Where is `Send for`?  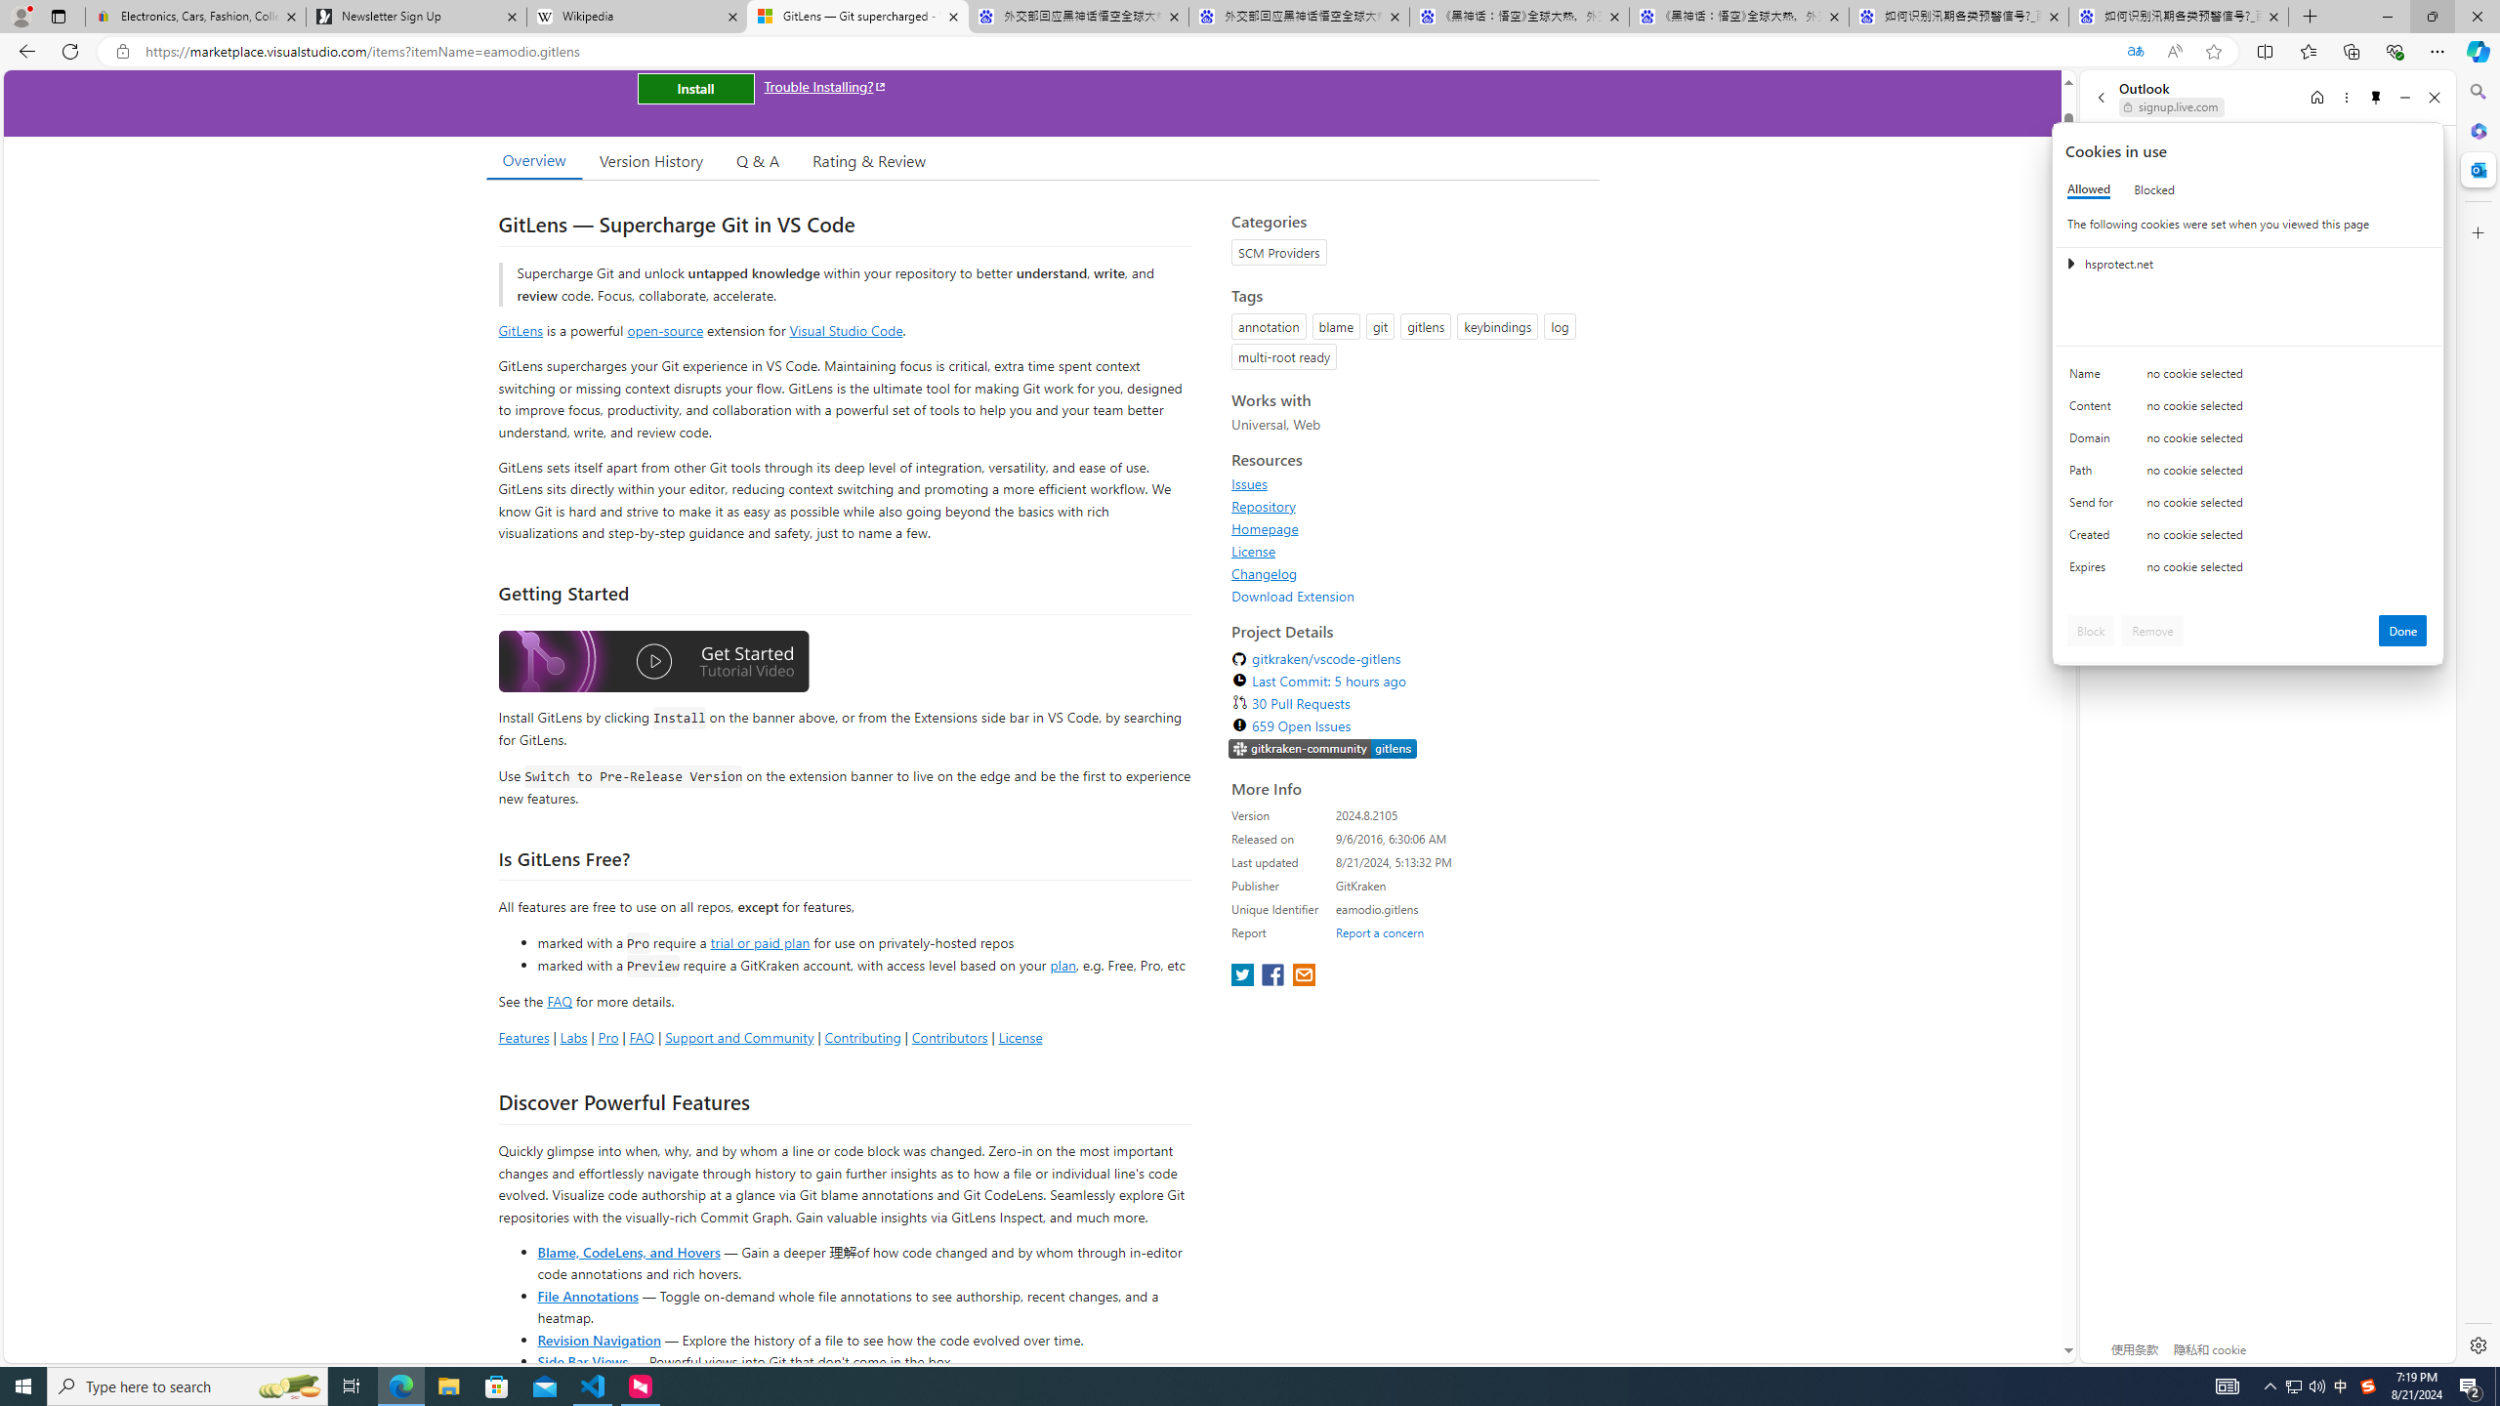 Send for is located at coordinates (2095, 507).